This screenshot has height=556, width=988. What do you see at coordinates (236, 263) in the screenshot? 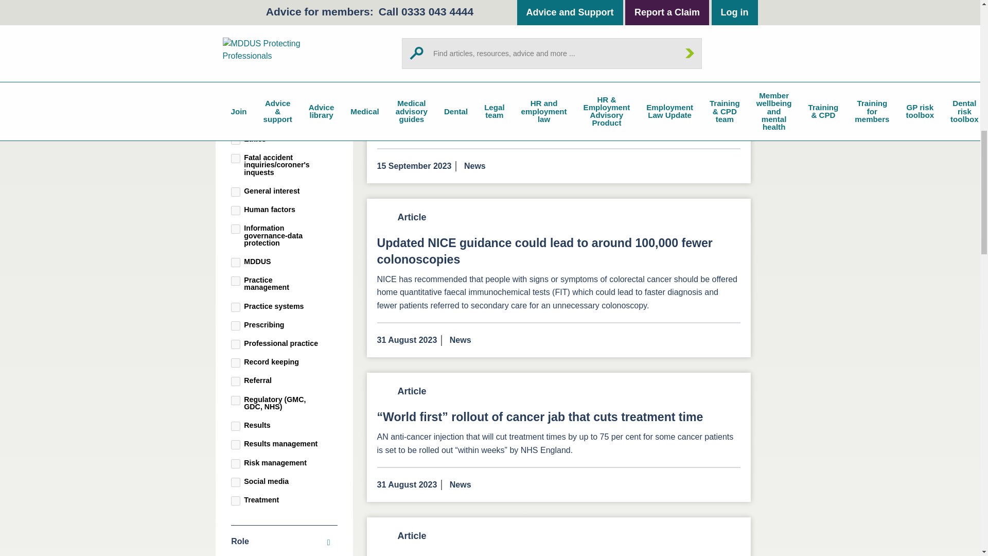
I see `10EA0DC5EC004886BEA7099B2E0DE710` at bounding box center [236, 263].